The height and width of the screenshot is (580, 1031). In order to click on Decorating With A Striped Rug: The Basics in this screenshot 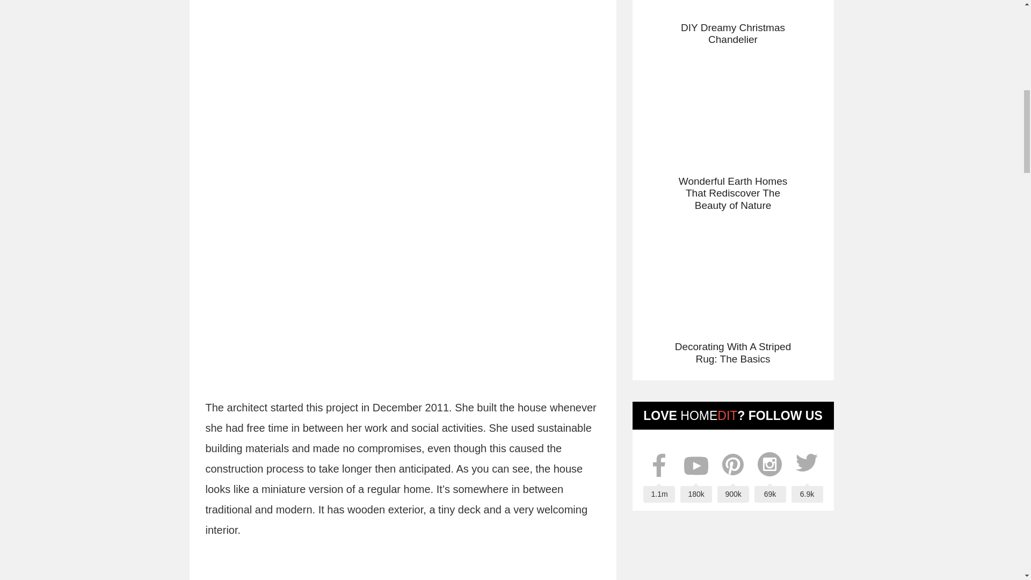, I will do `click(732, 290)`.